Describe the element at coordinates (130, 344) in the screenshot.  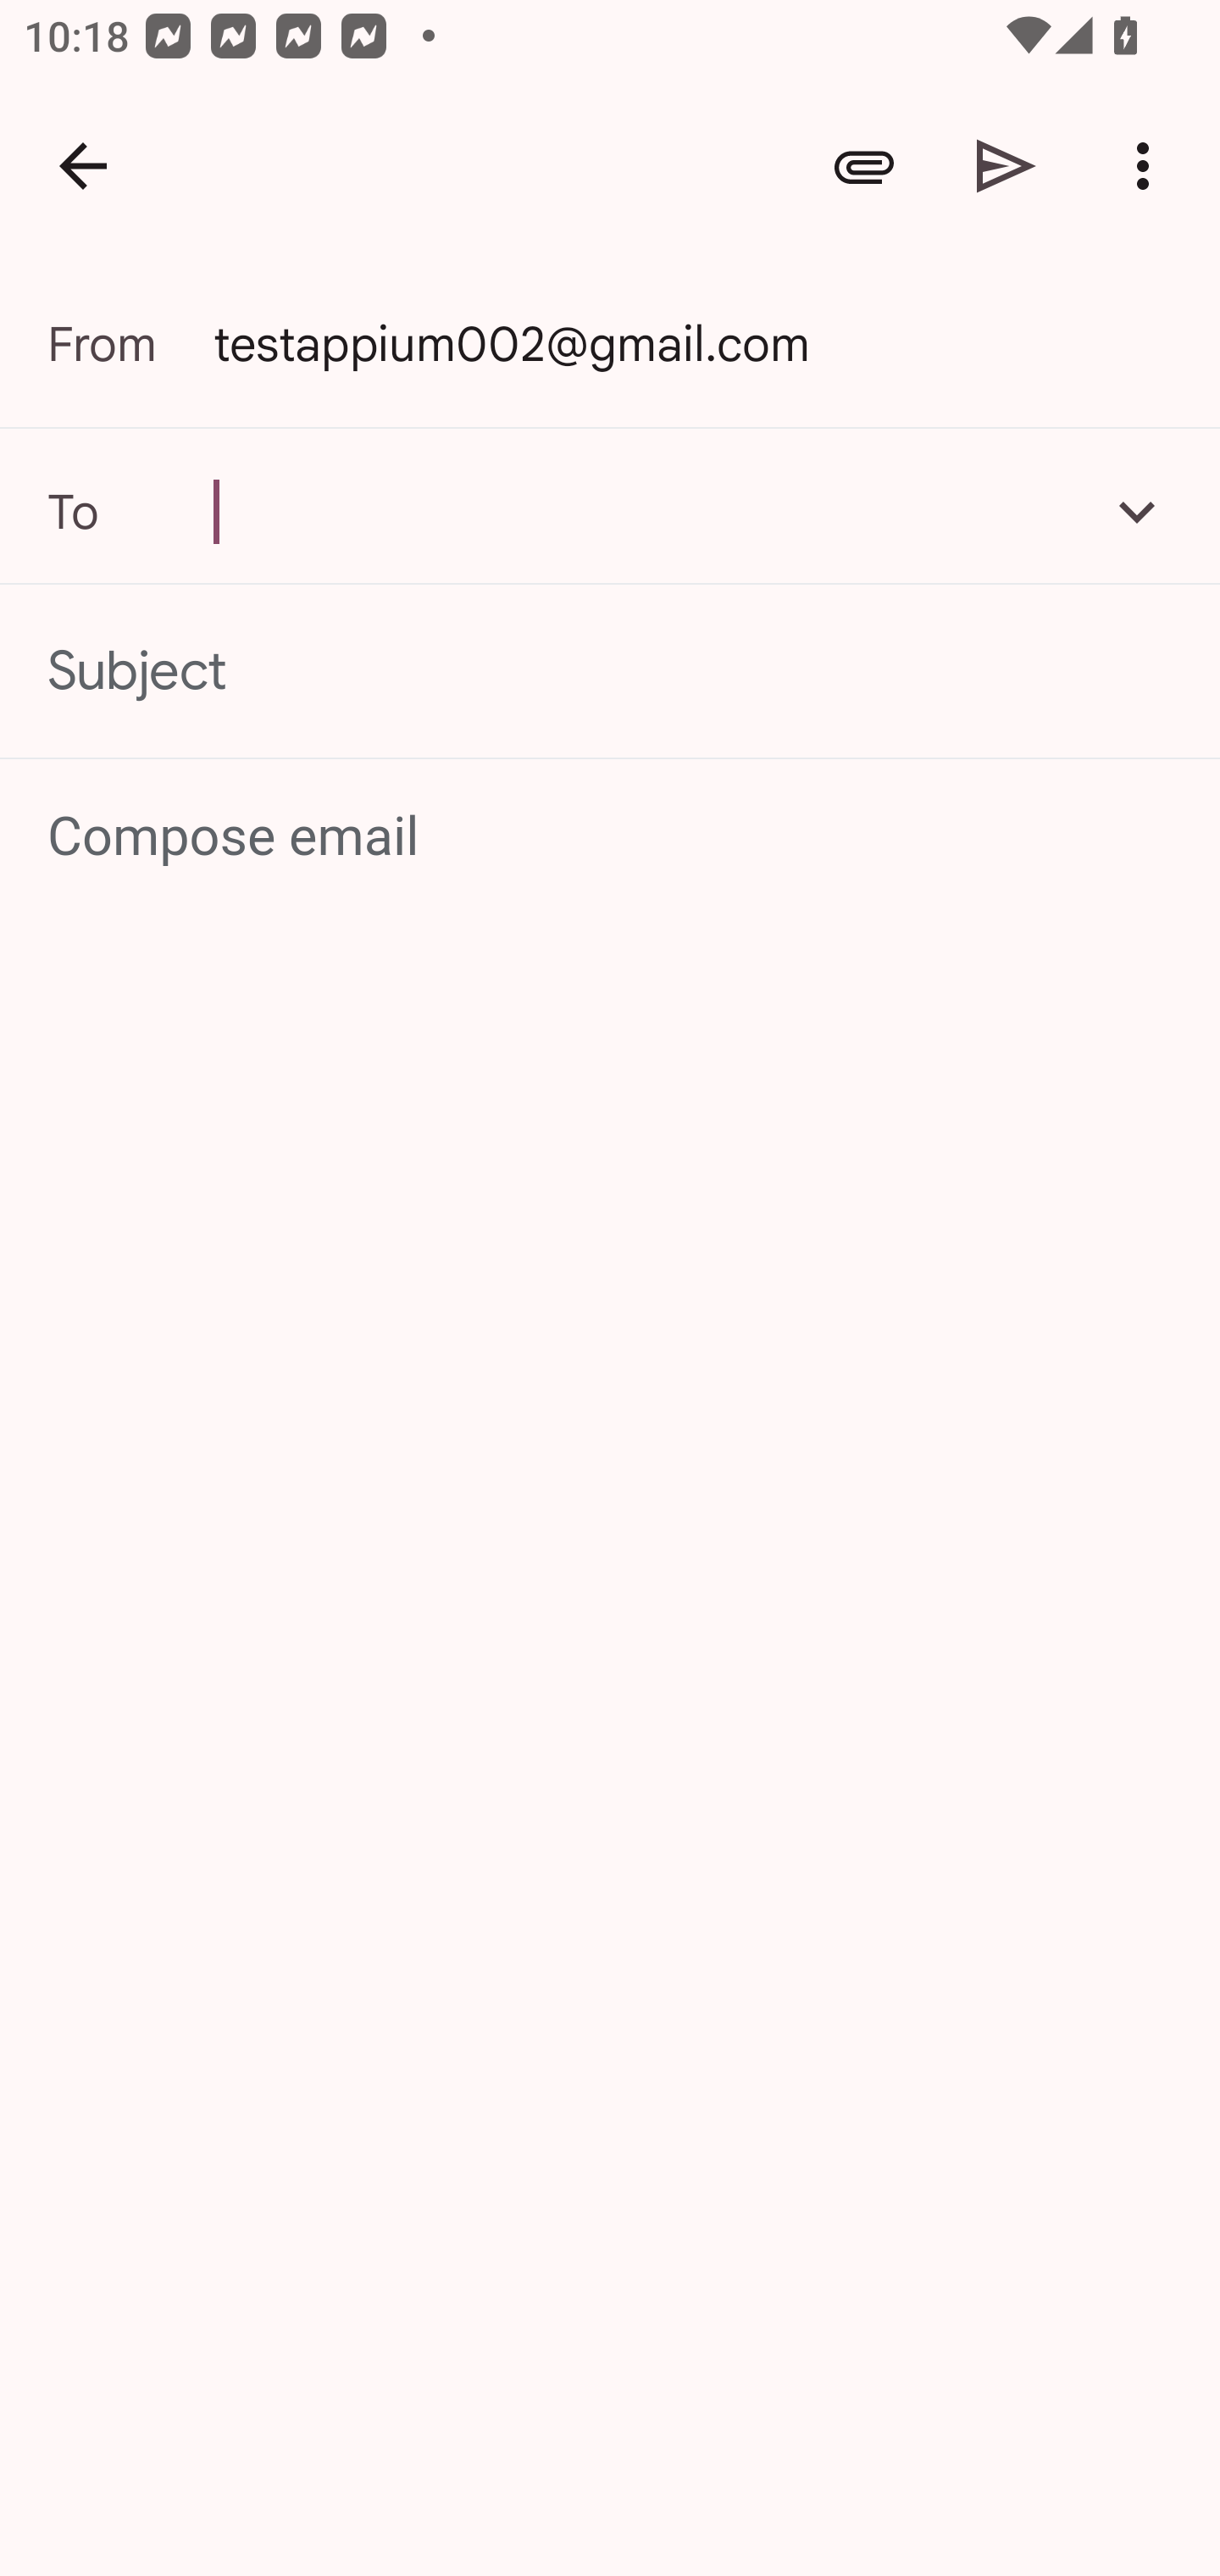
I see `From` at that location.